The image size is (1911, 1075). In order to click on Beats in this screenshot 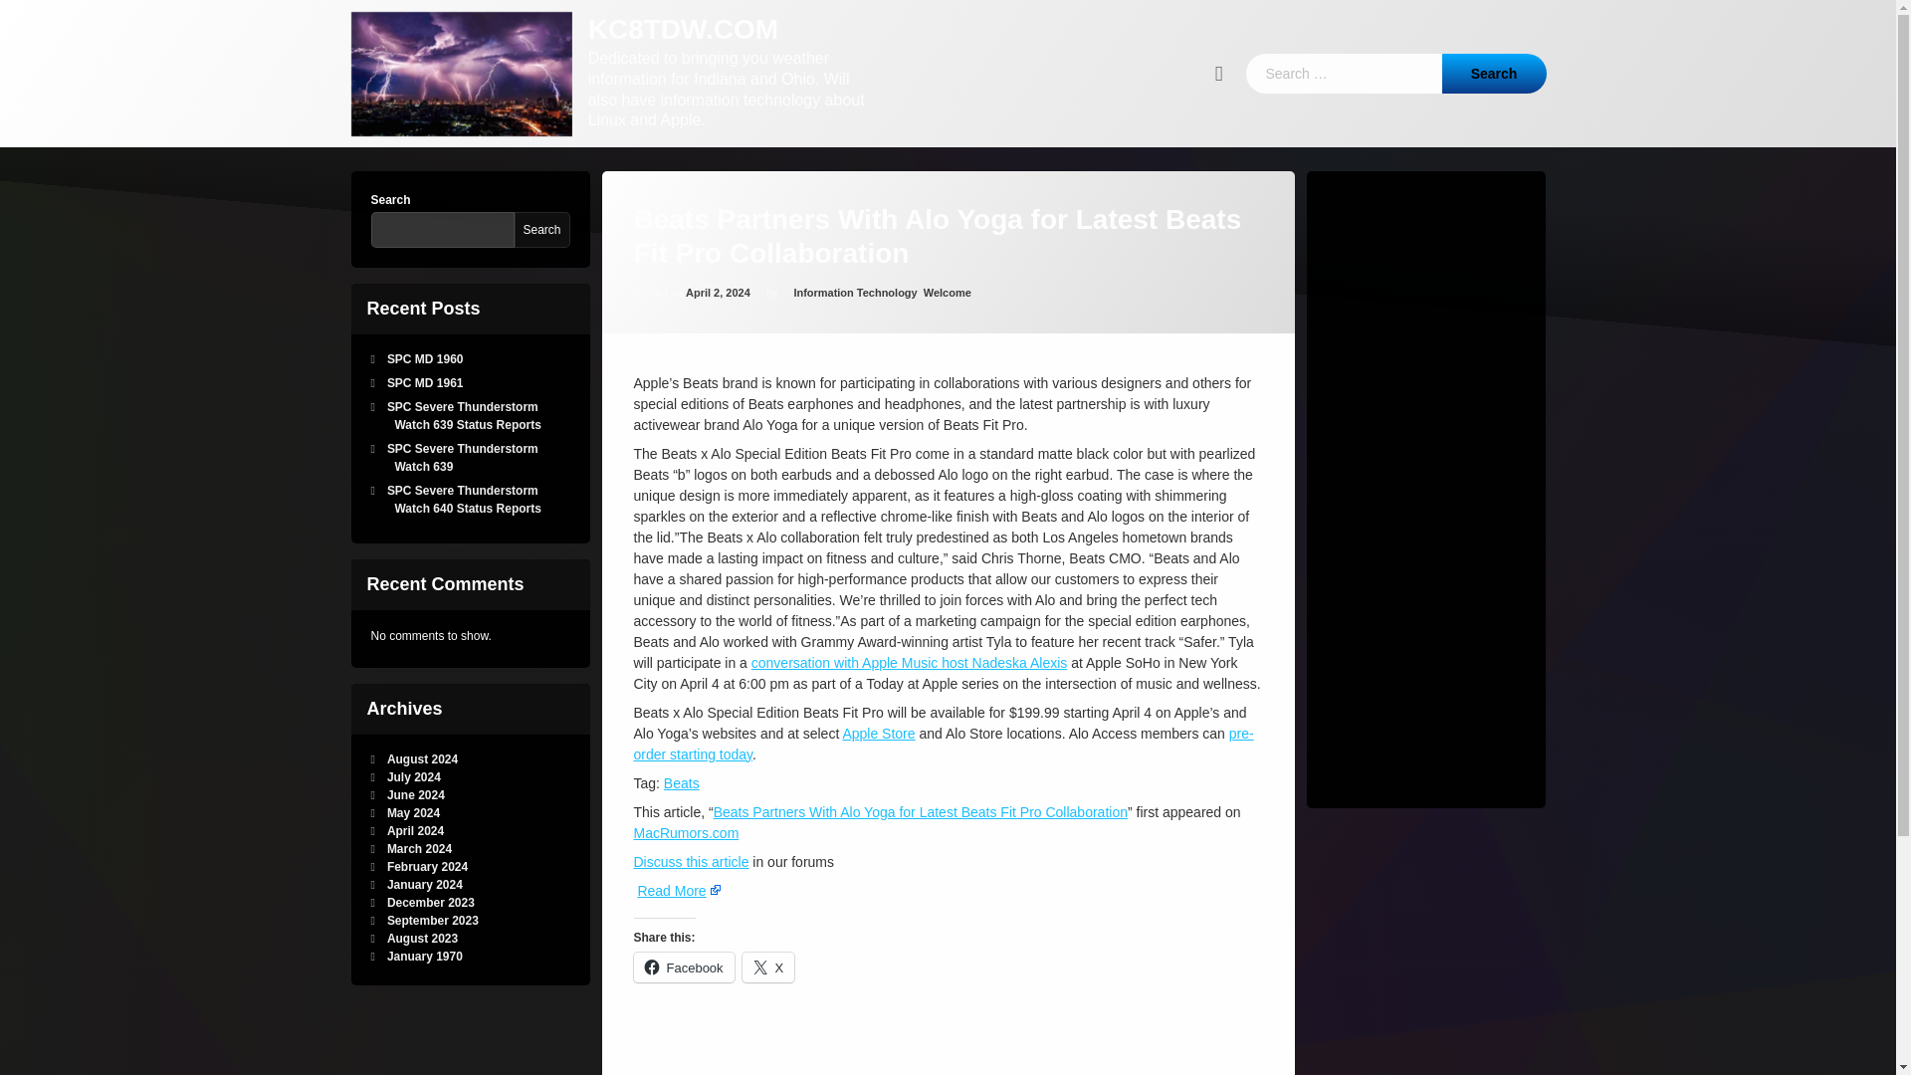, I will do `click(681, 585)`.